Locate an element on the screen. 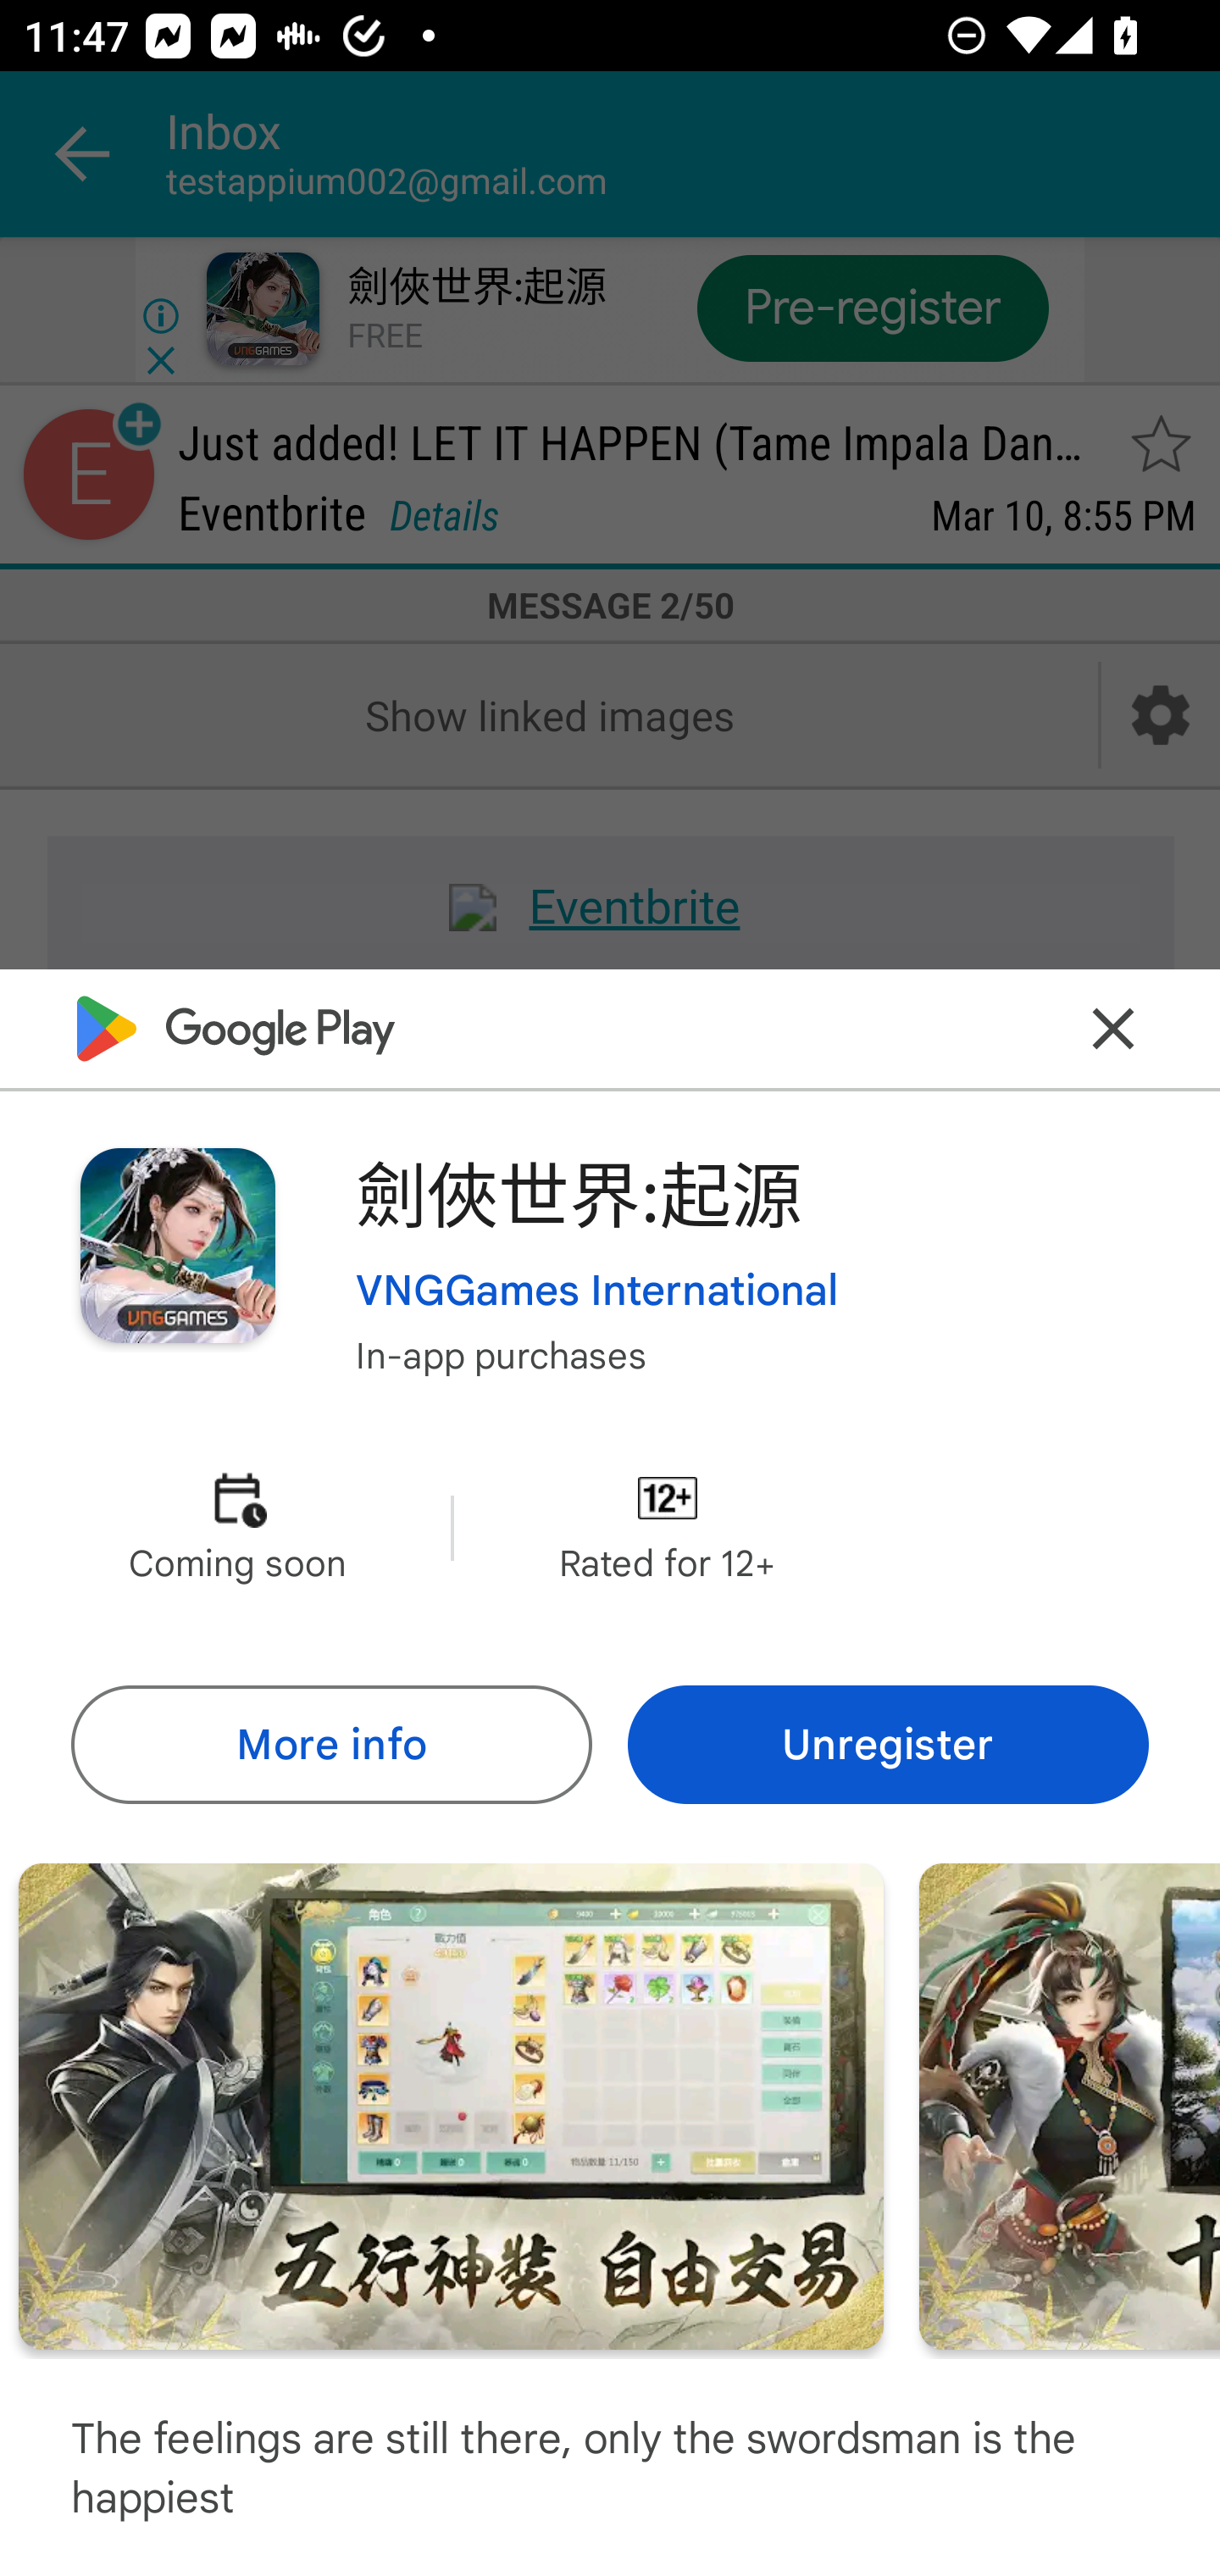  Close is located at coordinates (1113, 1027).